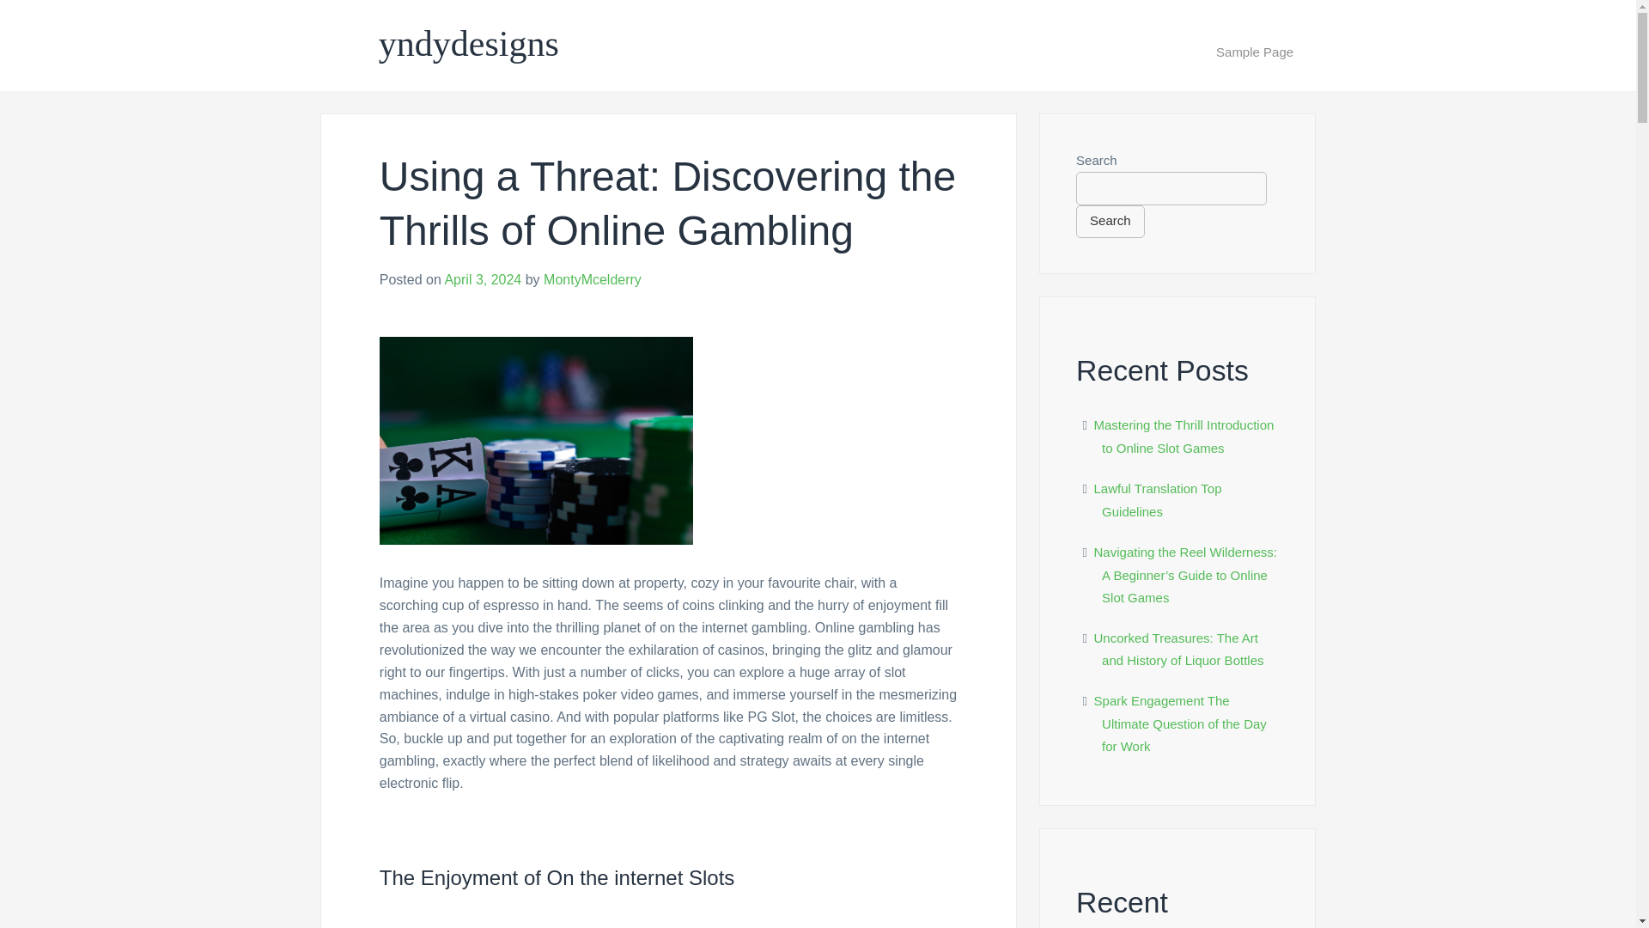 The height and width of the screenshot is (928, 1649). I want to click on Lawful Translation Top Guidelines, so click(1158, 500).